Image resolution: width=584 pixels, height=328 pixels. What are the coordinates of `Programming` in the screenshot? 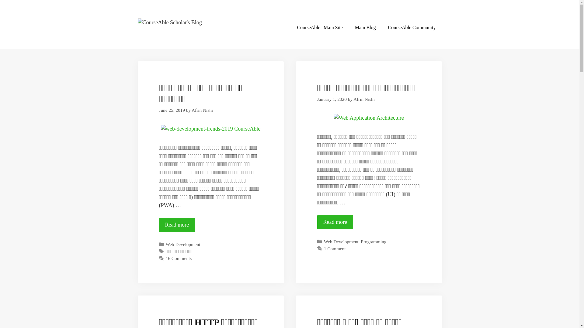 It's located at (374, 242).